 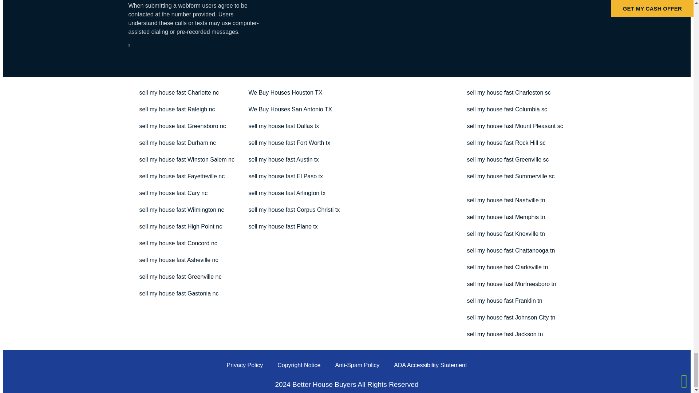 What do you see at coordinates (177, 143) in the screenshot?
I see `sell my house fast Durham nc` at bounding box center [177, 143].